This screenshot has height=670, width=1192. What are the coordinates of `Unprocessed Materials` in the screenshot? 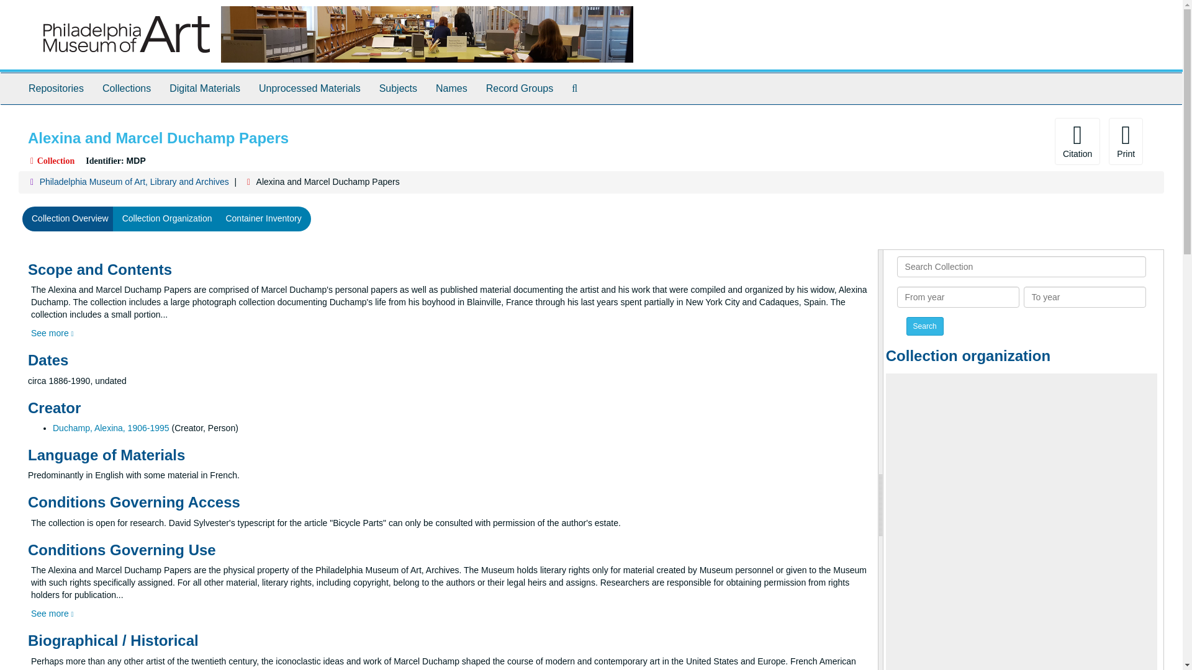 It's located at (309, 88).